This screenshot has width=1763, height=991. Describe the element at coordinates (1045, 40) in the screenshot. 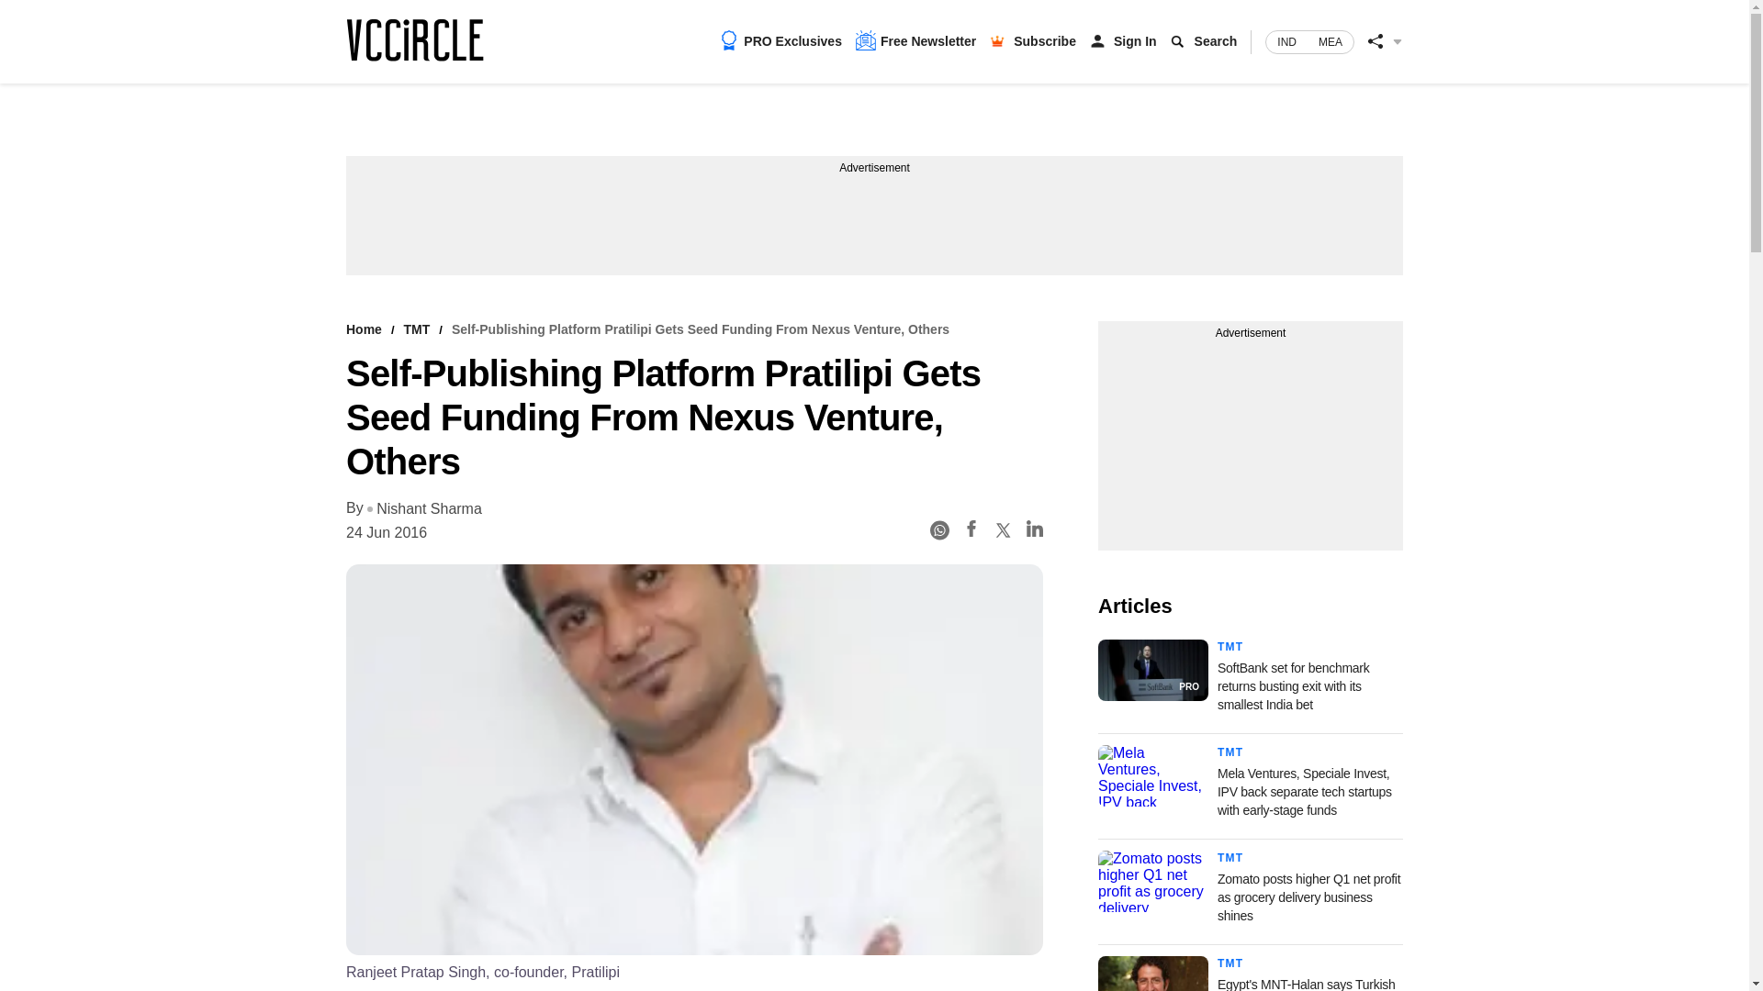

I see `Subscribe` at that location.